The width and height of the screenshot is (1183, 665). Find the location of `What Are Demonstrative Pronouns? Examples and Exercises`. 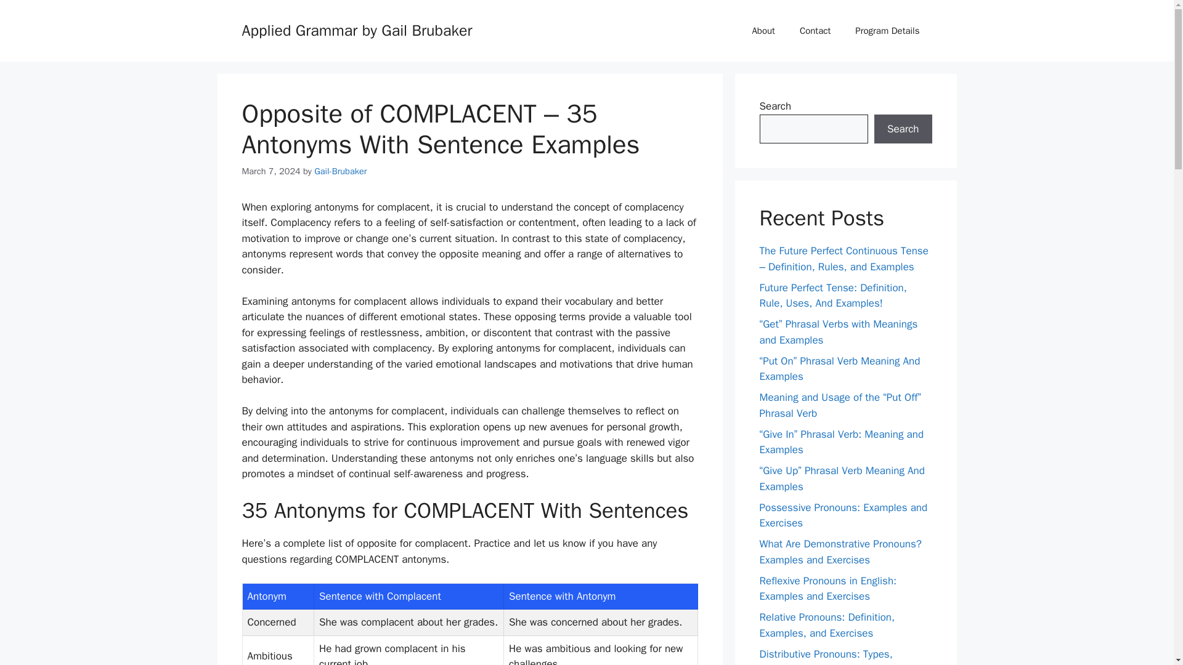

What Are Demonstrative Pronouns? Examples and Exercises is located at coordinates (840, 552).